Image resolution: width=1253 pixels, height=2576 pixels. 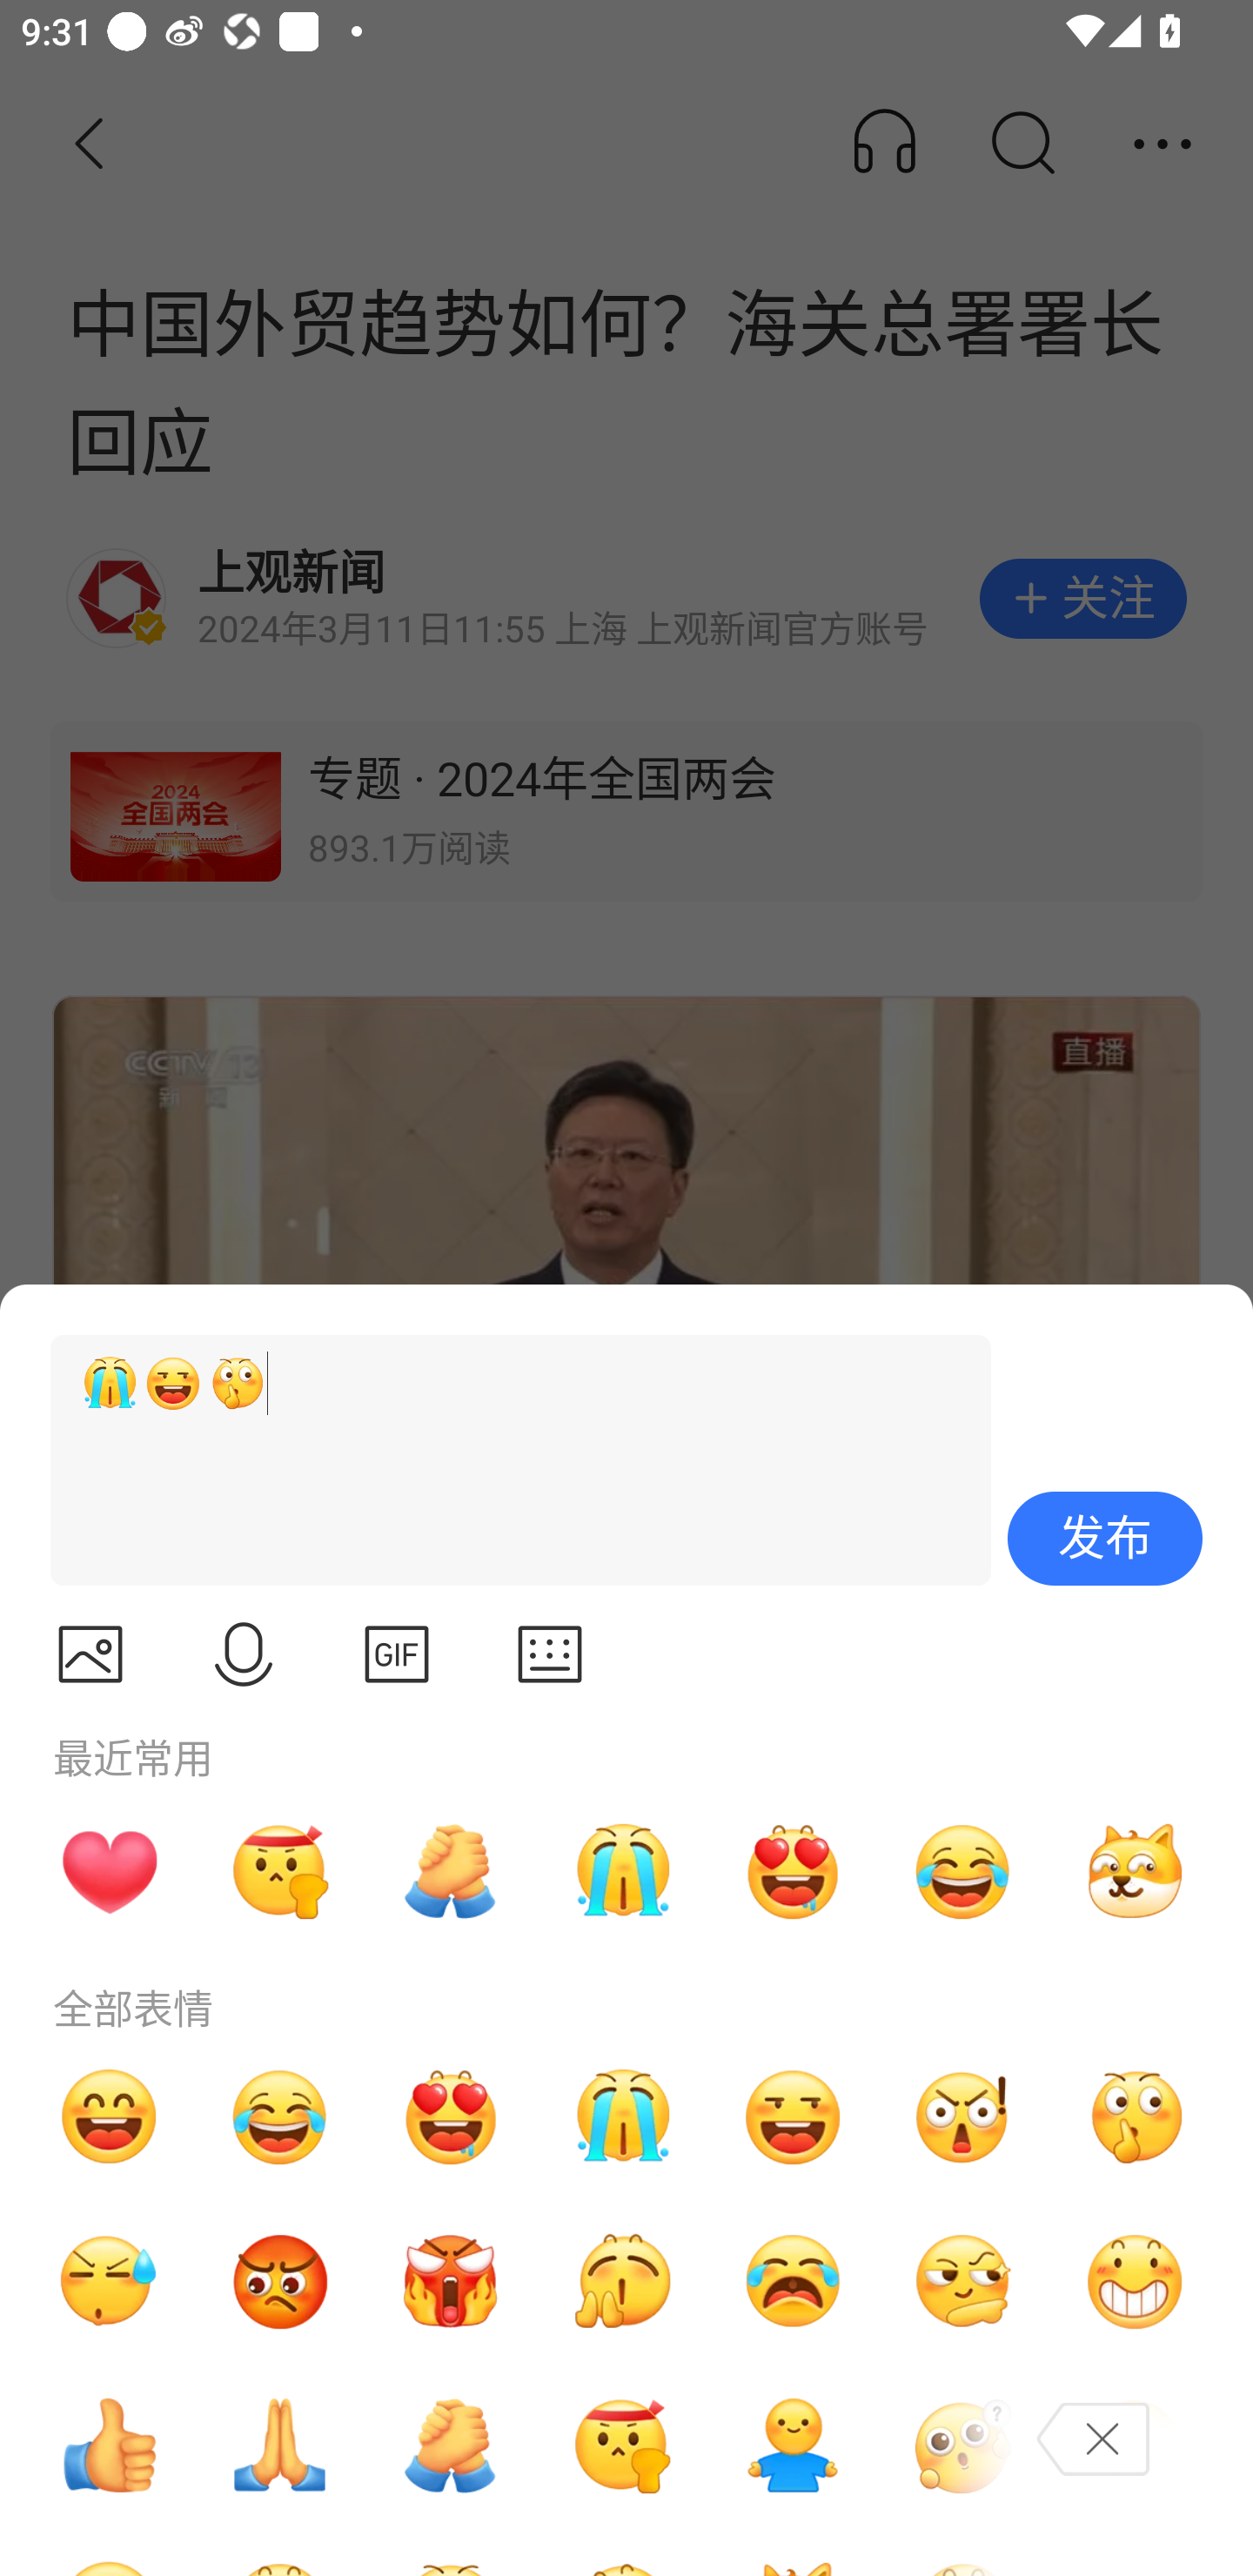 What do you see at coordinates (621, 2445) in the screenshot?
I see `奋斗` at bounding box center [621, 2445].